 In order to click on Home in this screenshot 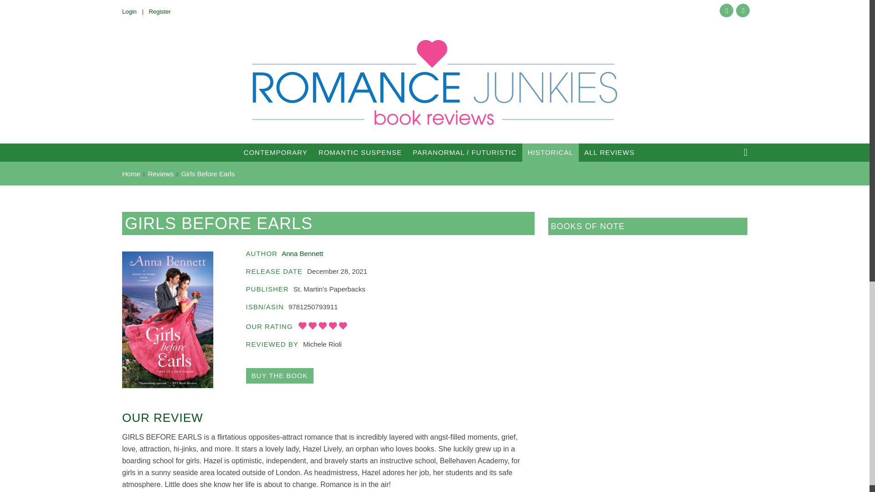, I will do `click(131, 173)`.